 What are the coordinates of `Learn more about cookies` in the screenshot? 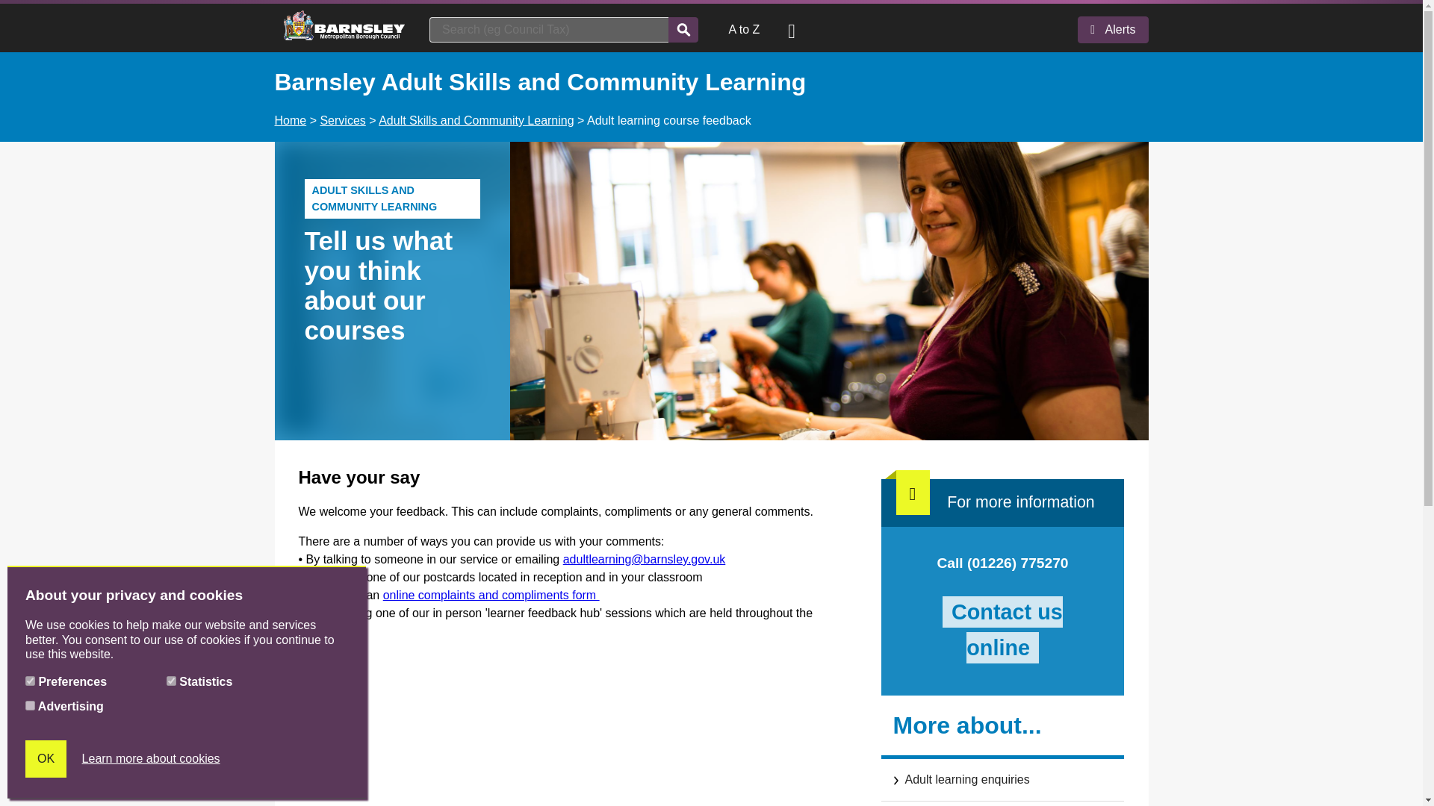 It's located at (151, 759).